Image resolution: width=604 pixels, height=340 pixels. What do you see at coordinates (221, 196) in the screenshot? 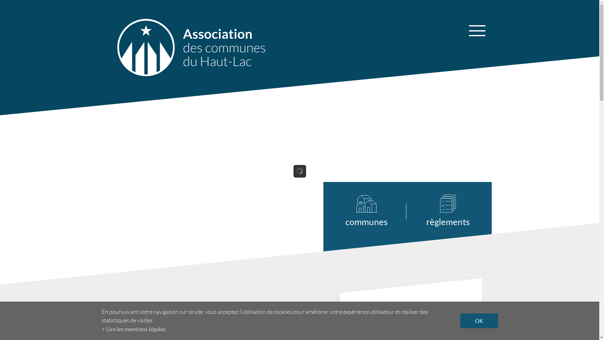
I see `Police intercommunale du Haut-Lac` at bounding box center [221, 196].